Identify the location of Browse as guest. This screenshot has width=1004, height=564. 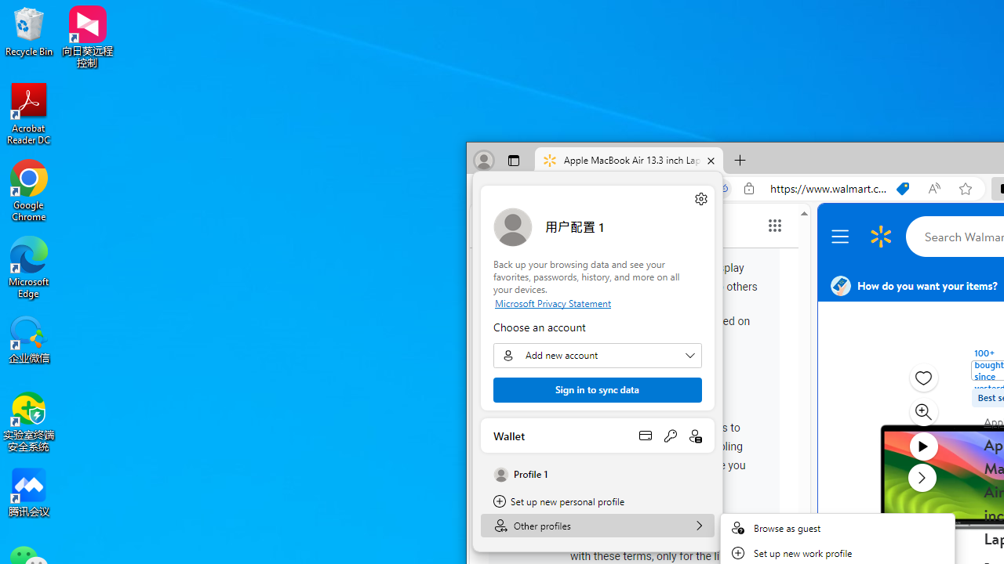
(838, 528).